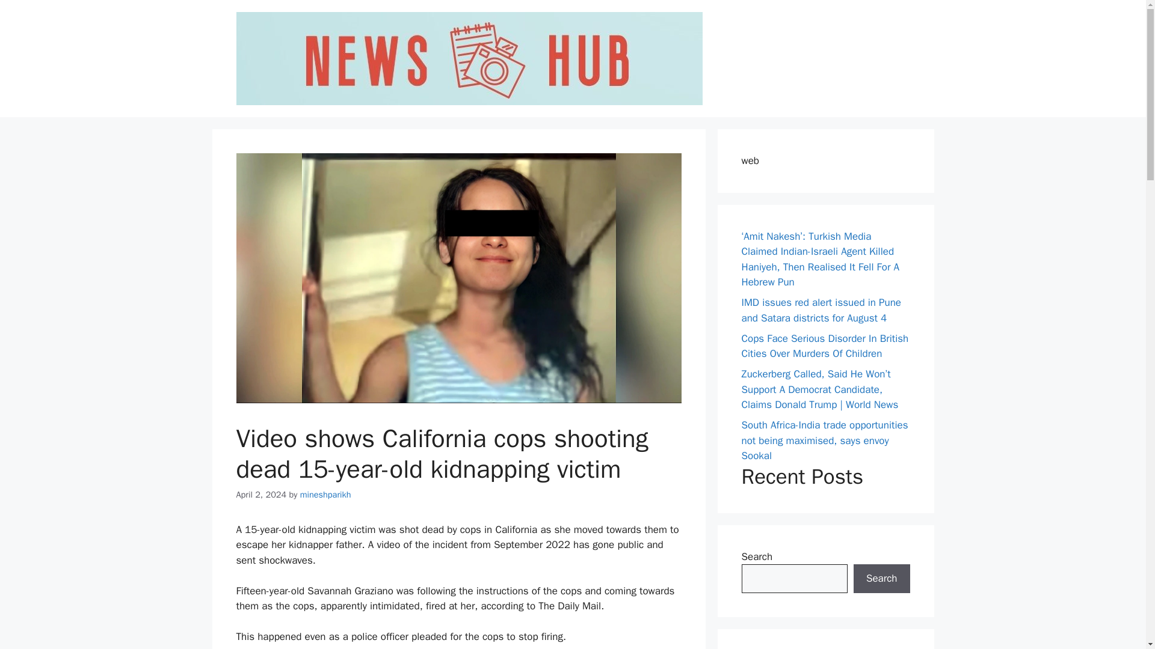  What do you see at coordinates (325, 494) in the screenshot?
I see `mineshparikh` at bounding box center [325, 494].